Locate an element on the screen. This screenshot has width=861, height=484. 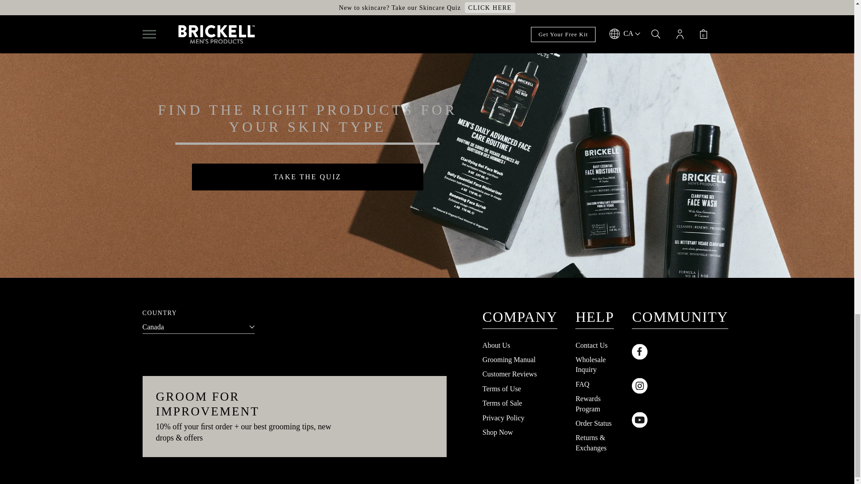
Follow us on Facebook is located at coordinates (680, 352).